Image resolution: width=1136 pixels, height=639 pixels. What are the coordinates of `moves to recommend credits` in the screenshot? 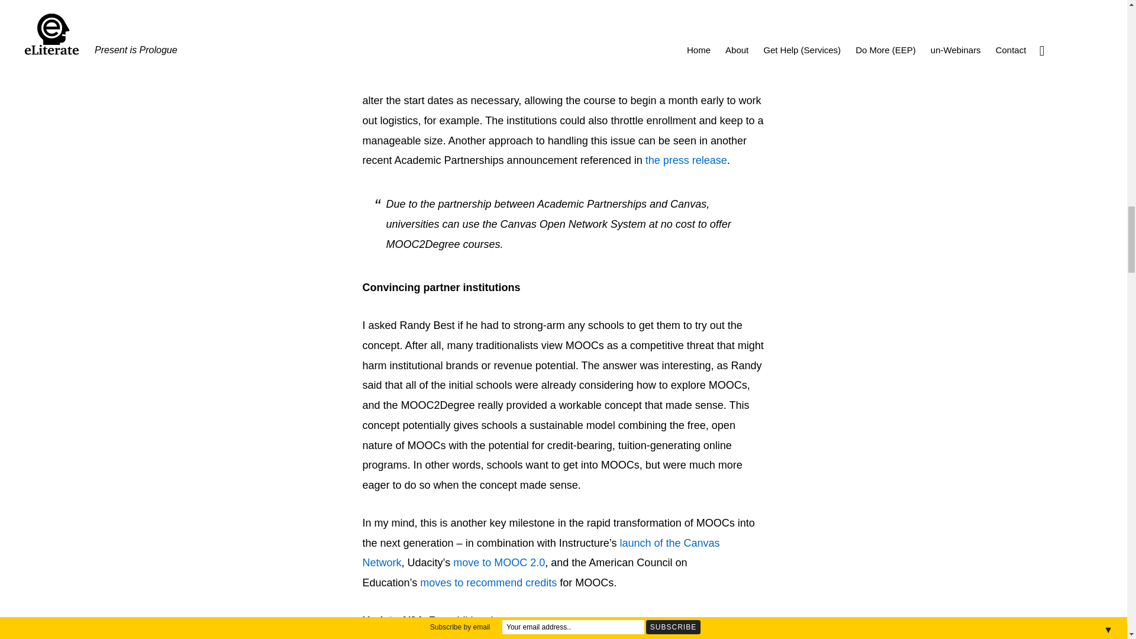 It's located at (488, 582).